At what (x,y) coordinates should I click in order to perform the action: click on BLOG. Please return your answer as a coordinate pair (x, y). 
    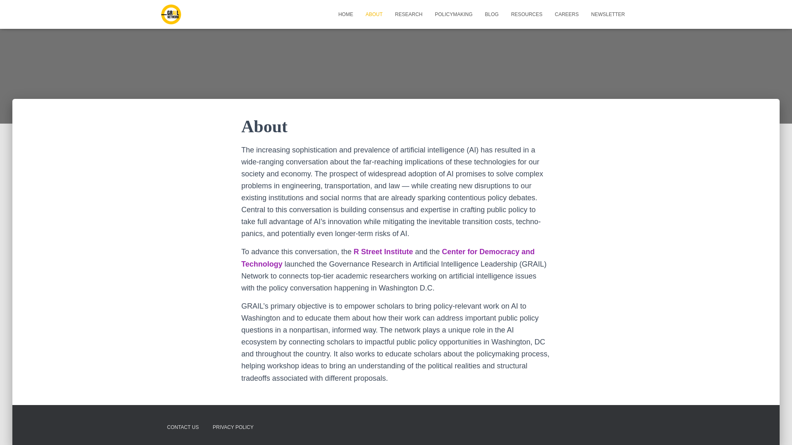
    Looking at the image, I should click on (492, 14).